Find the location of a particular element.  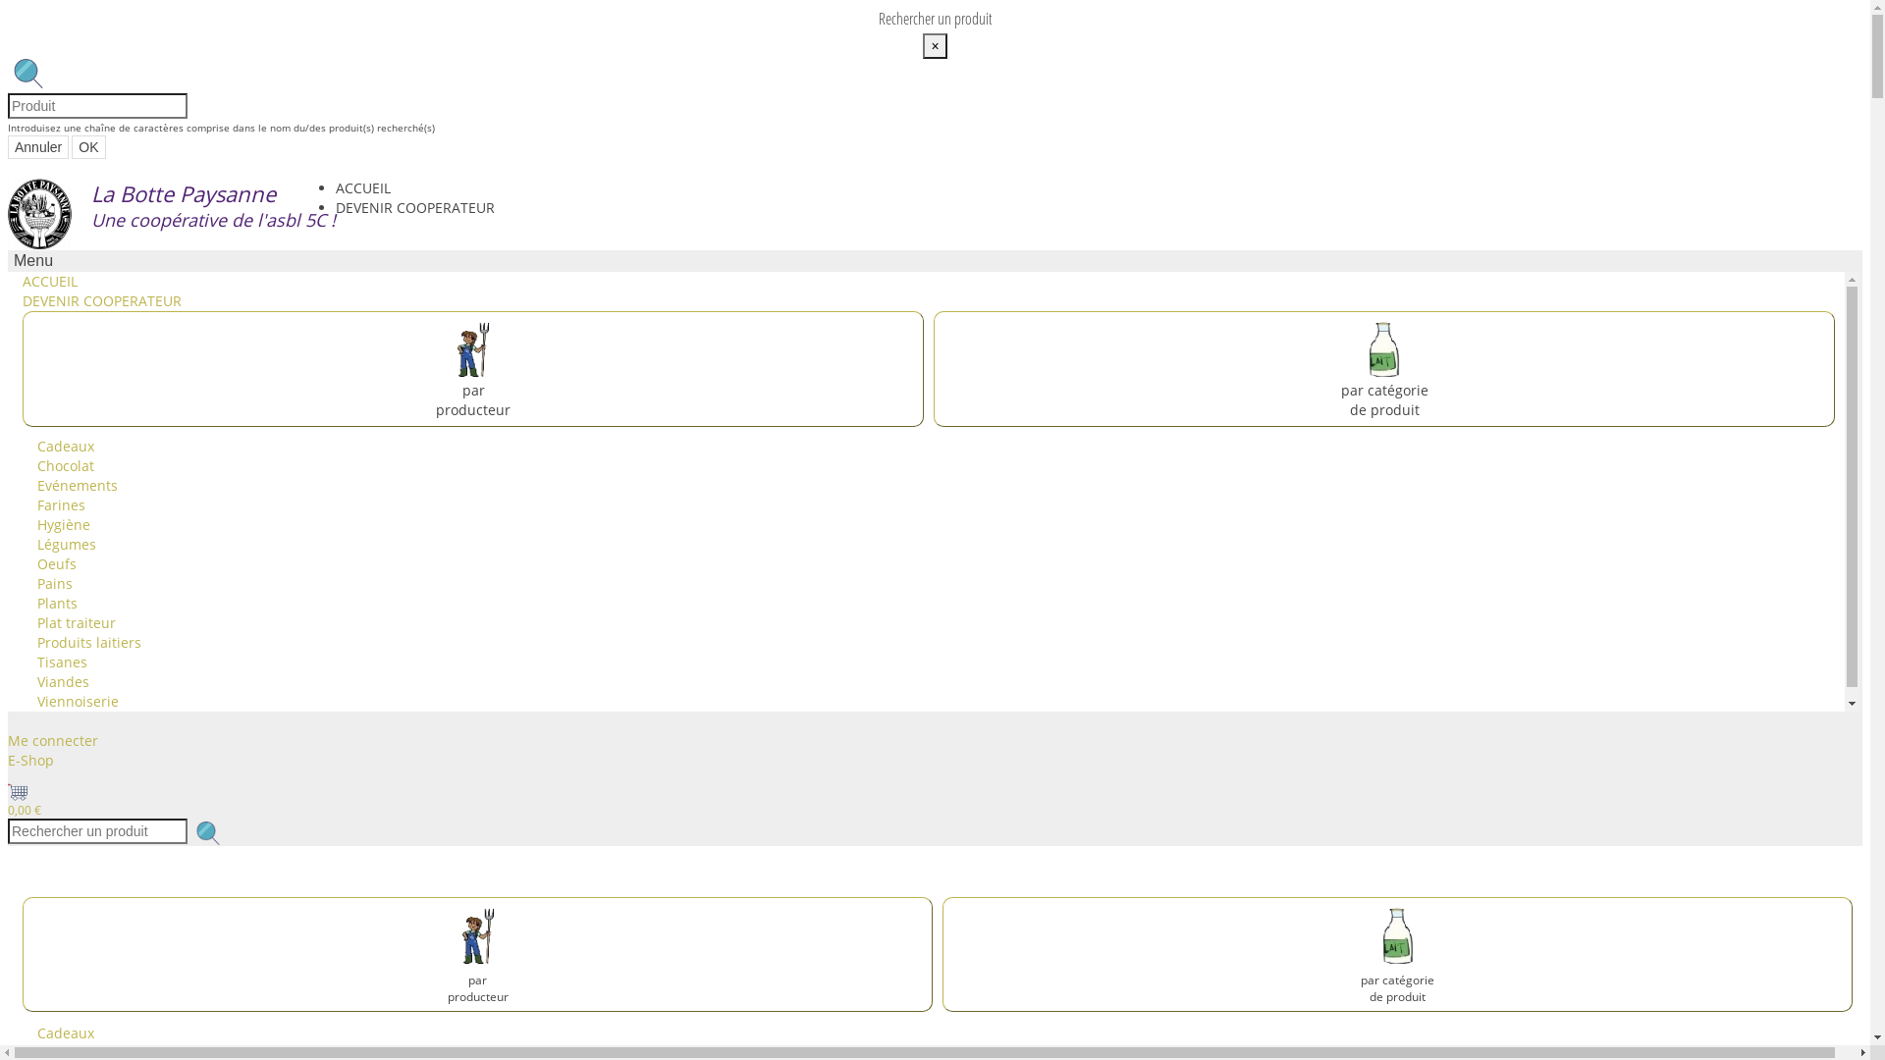

Viandes is located at coordinates (63, 681).